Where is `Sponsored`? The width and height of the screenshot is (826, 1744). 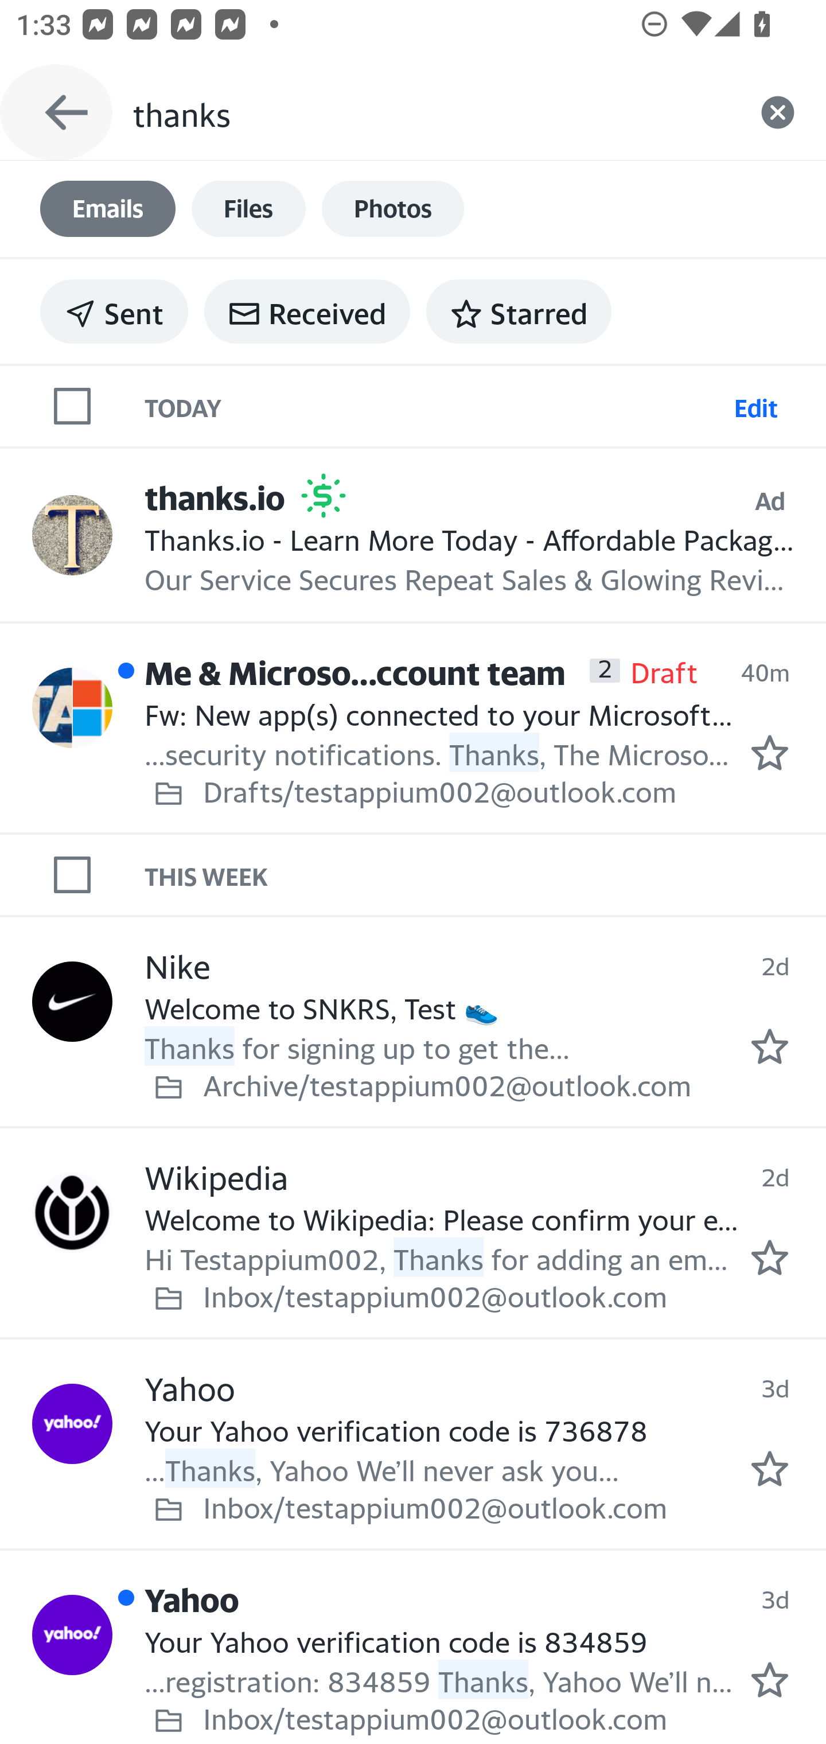 Sponsored is located at coordinates (324, 496).